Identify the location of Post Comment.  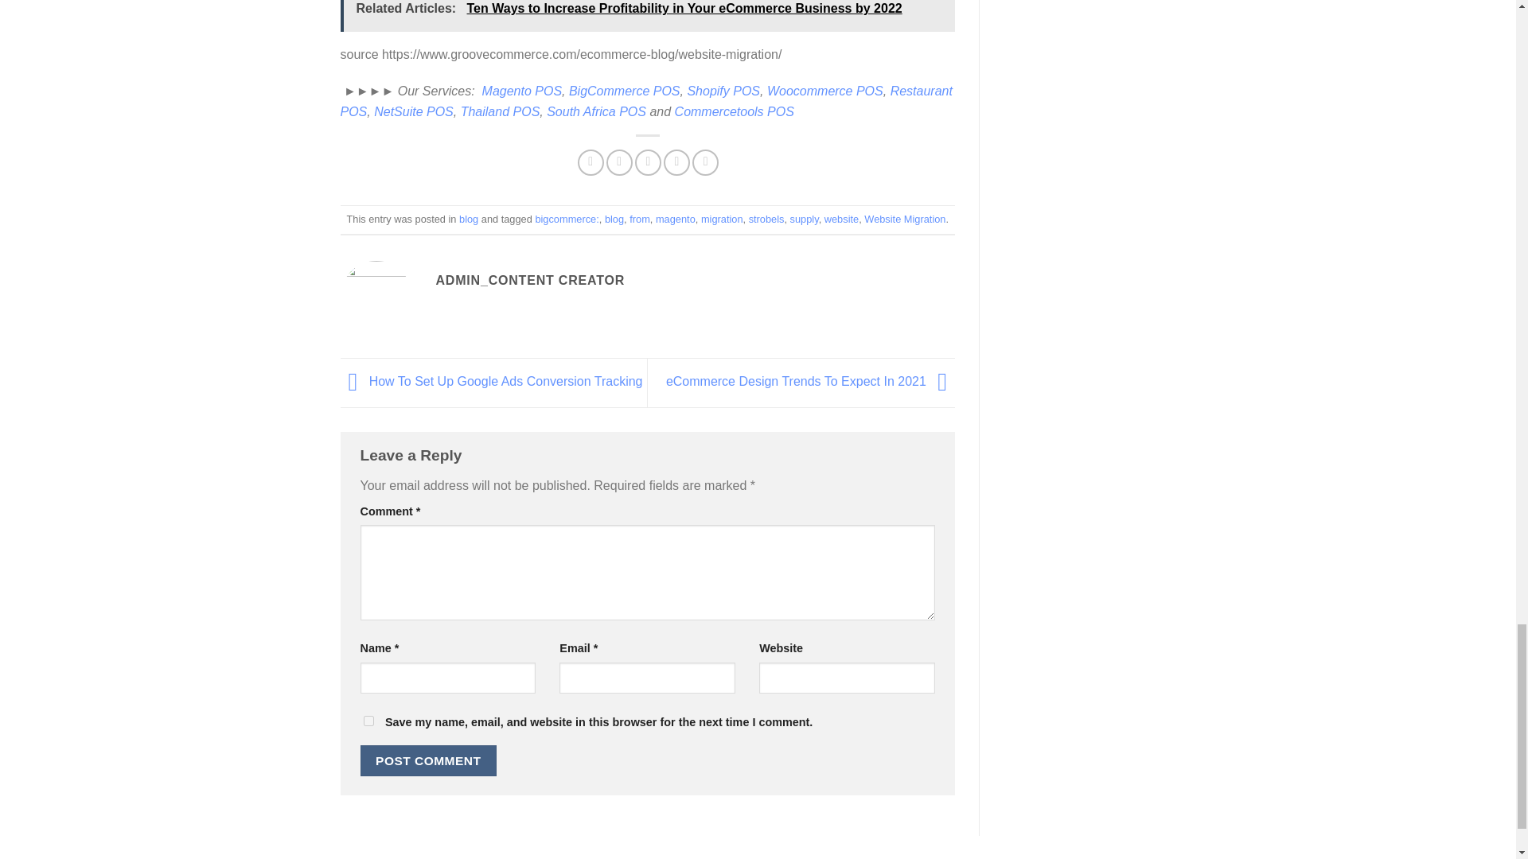
(428, 760).